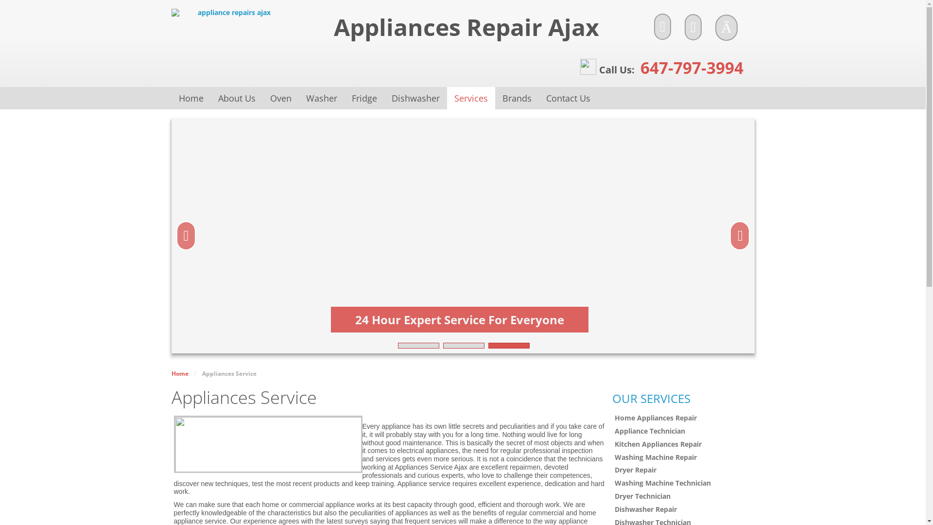  What do you see at coordinates (321, 98) in the screenshot?
I see `Washer` at bounding box center [321, 98].